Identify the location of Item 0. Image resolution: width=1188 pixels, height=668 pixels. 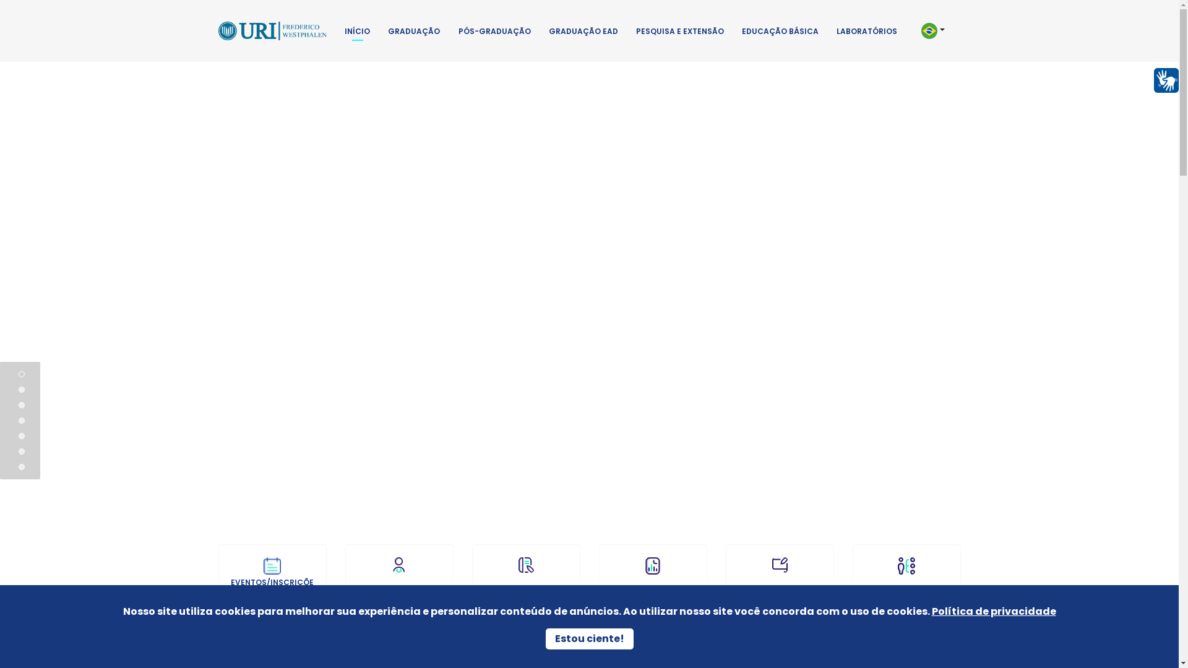
(22, 374).